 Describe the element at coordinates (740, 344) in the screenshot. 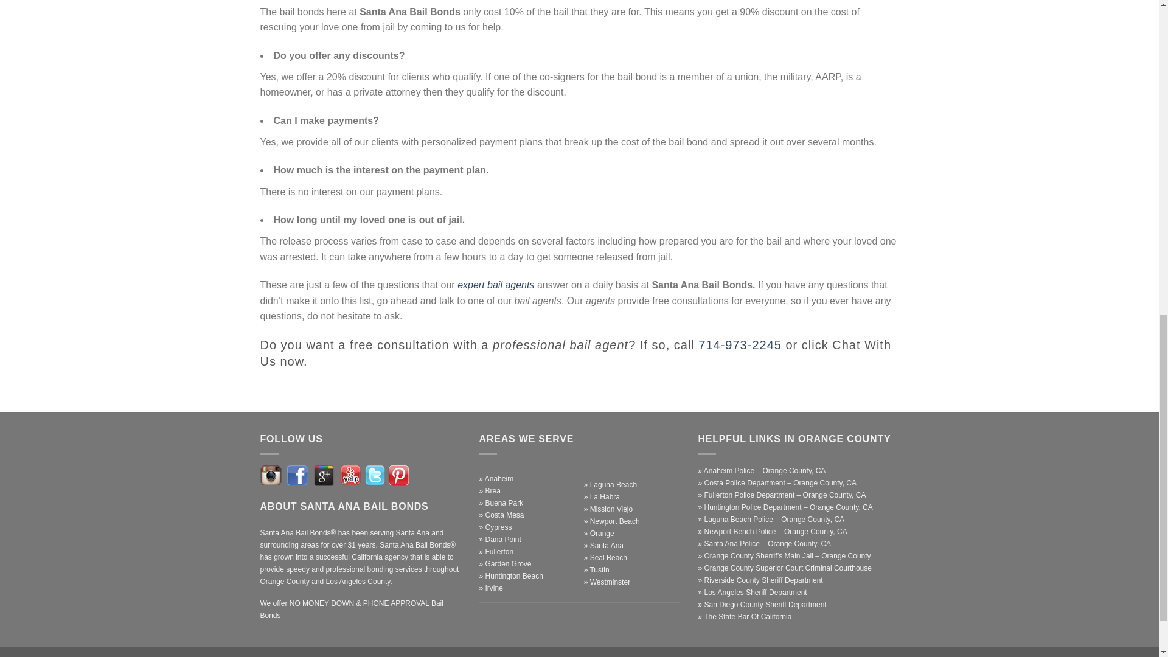

I see `Santa Ana Bail Bonds Today for a Free Consultation` at that location.